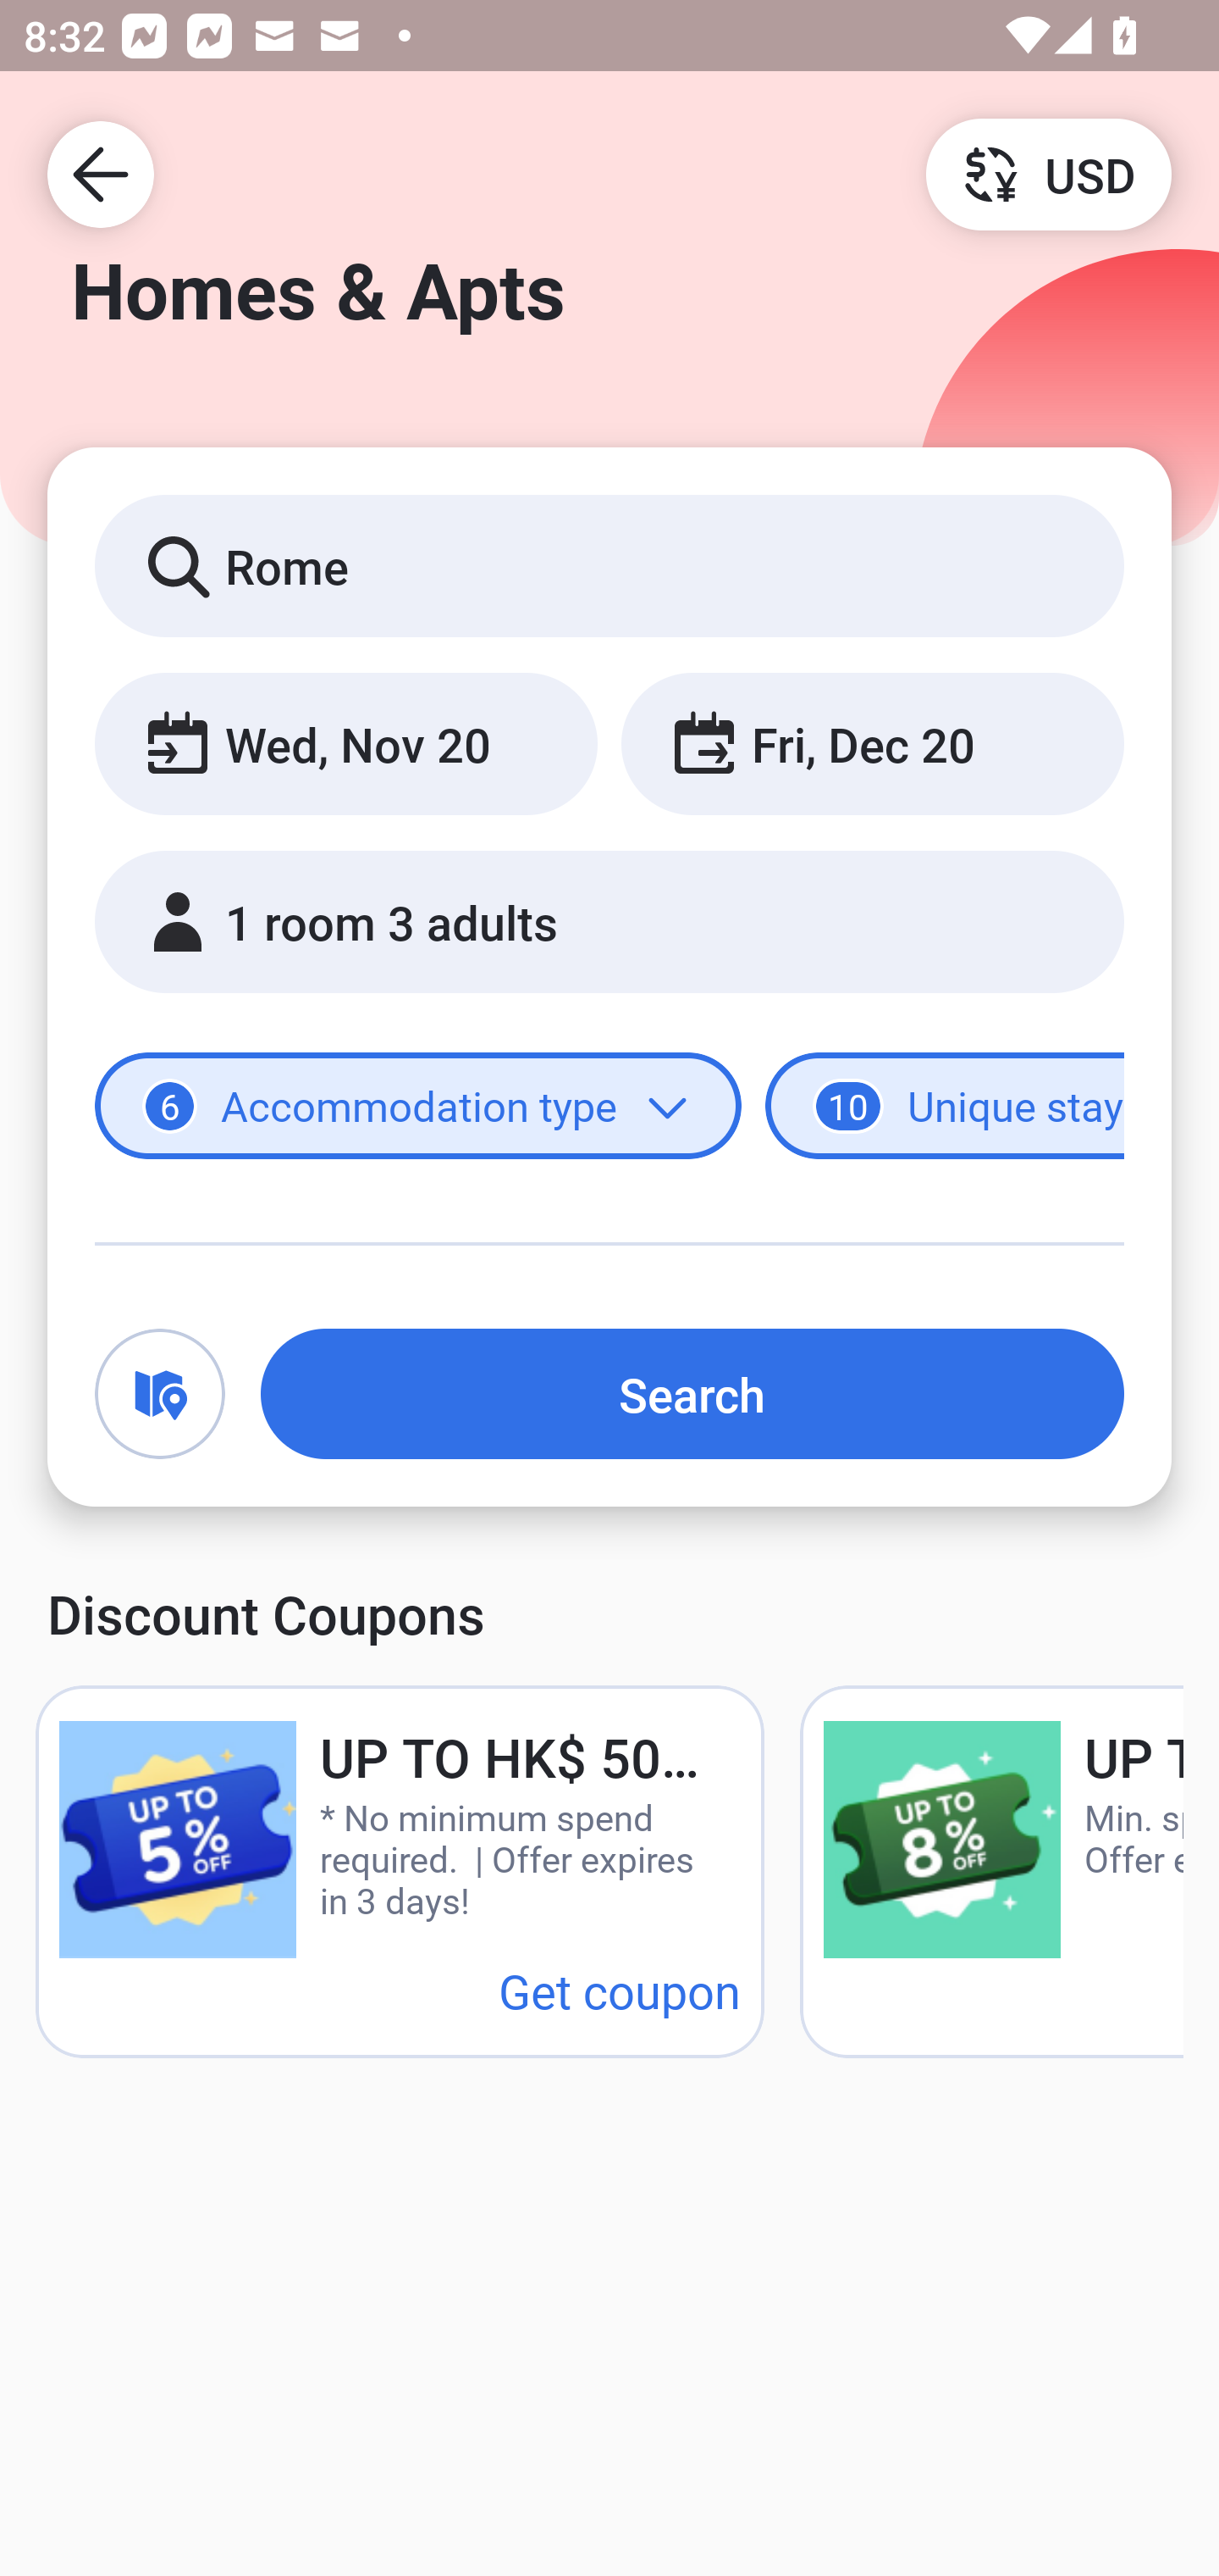 Image resolution: width=1219 pixels, height=2576 pixels. Describe the element at coordinates (872, 742) in the screenshot. I see `Fri, Dec 20` at that location.